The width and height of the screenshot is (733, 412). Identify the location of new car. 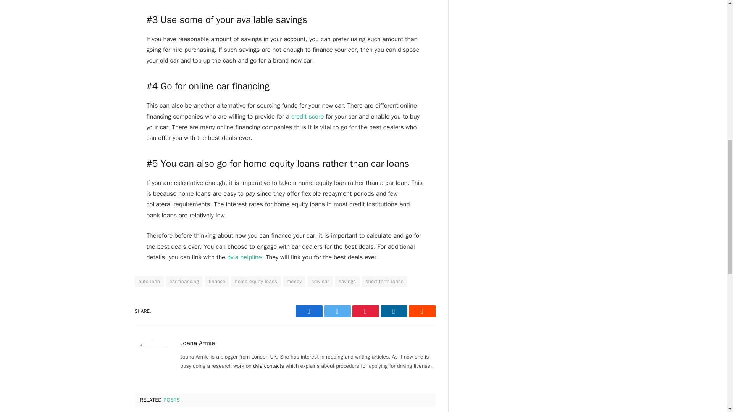
(320, 281).